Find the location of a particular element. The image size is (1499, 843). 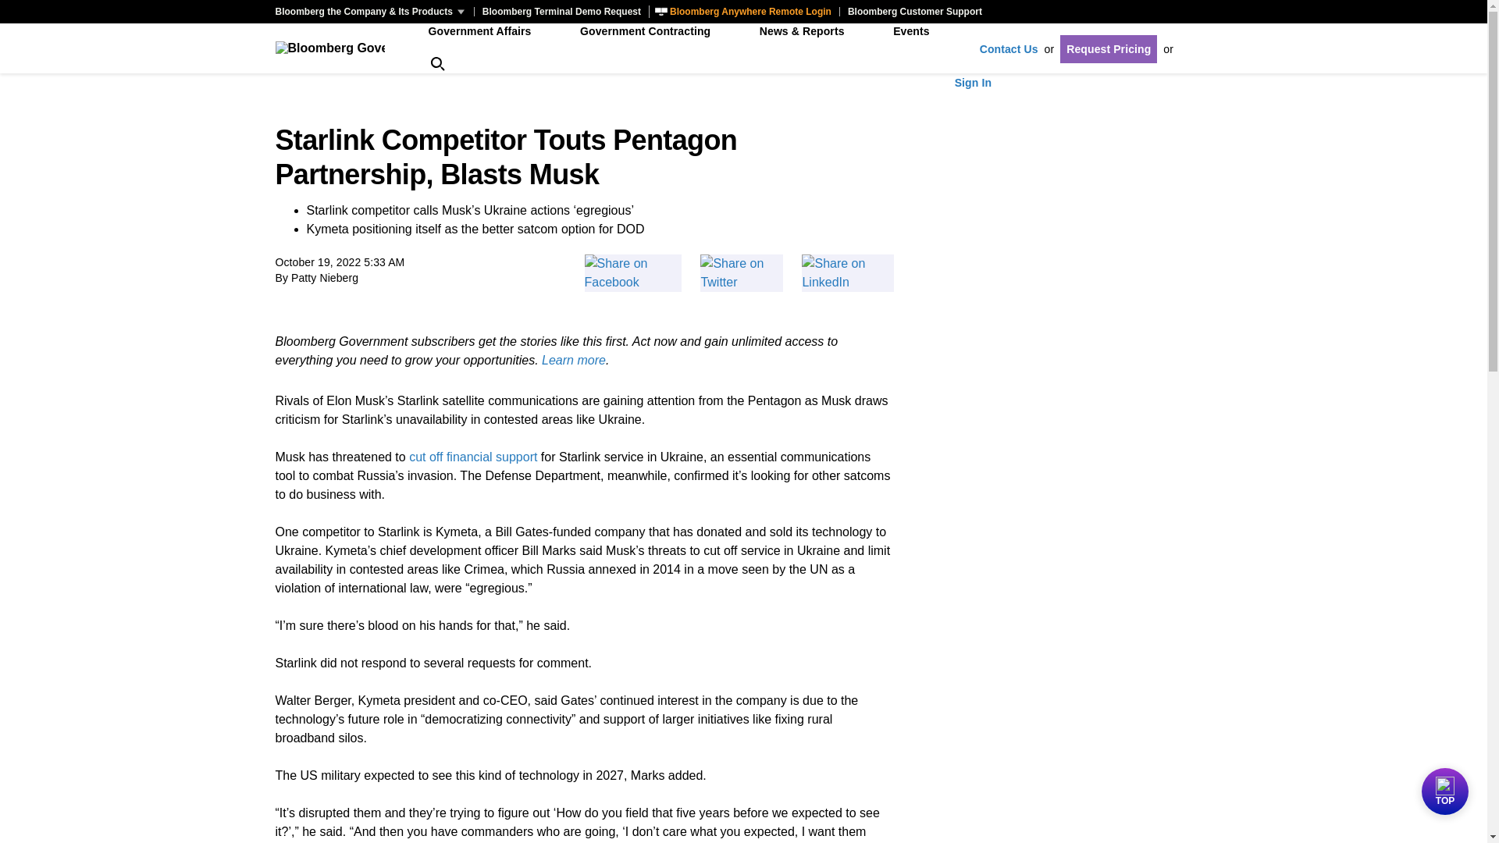

TOP is located at coordinates (1444, 791).